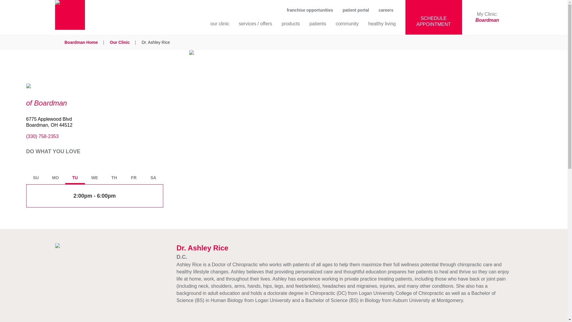 The image size is (572, 322). I want to click on products, so click(318, 26).